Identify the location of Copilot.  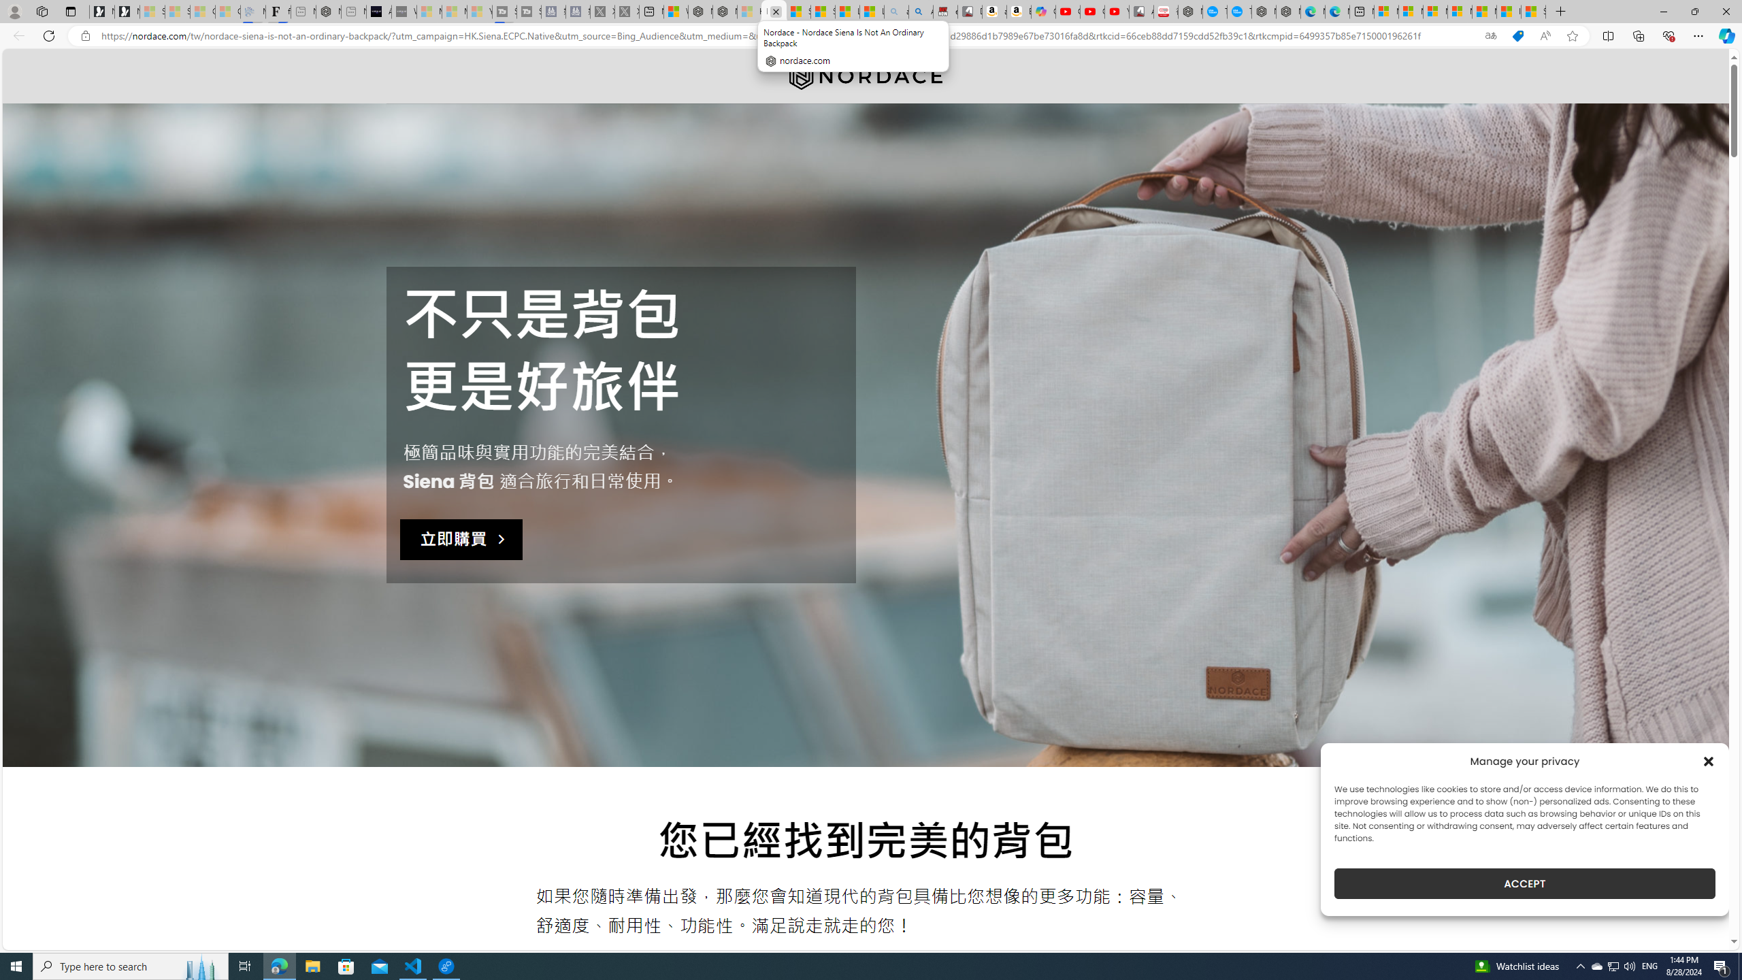
(1043, 12).